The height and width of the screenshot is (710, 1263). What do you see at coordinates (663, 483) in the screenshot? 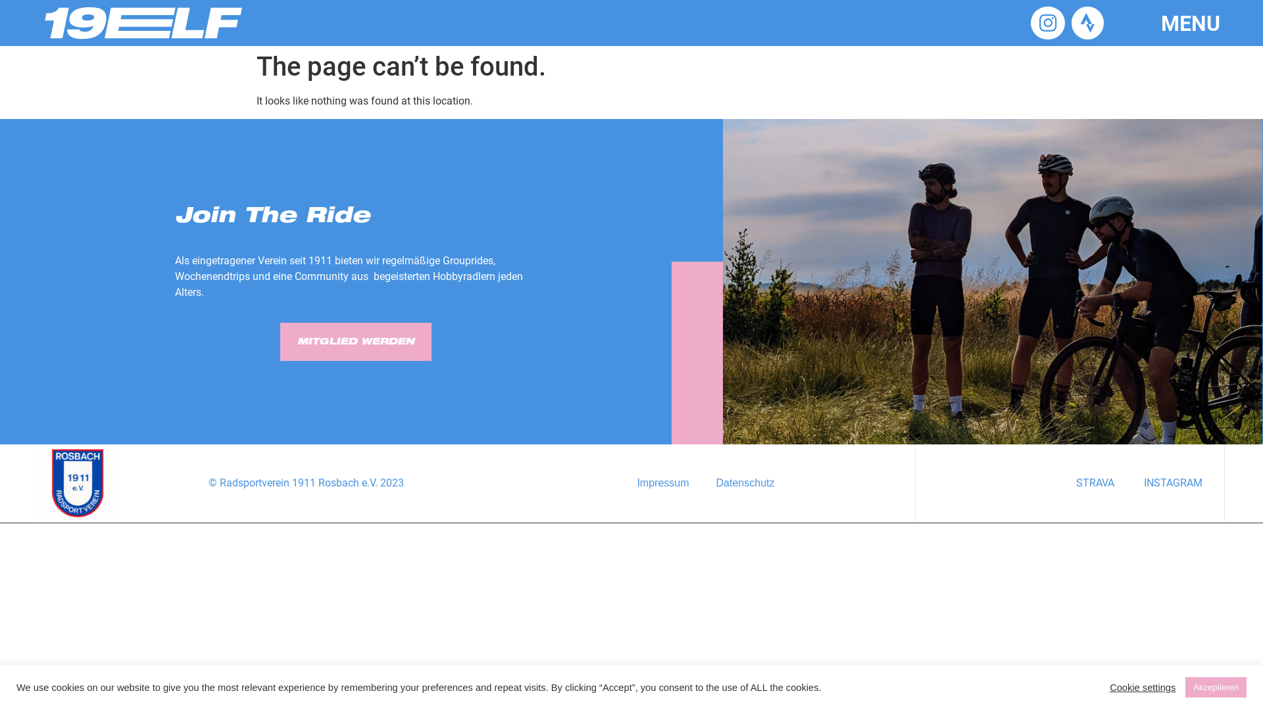
I see `Impressum` at bounding box center [663, 483].